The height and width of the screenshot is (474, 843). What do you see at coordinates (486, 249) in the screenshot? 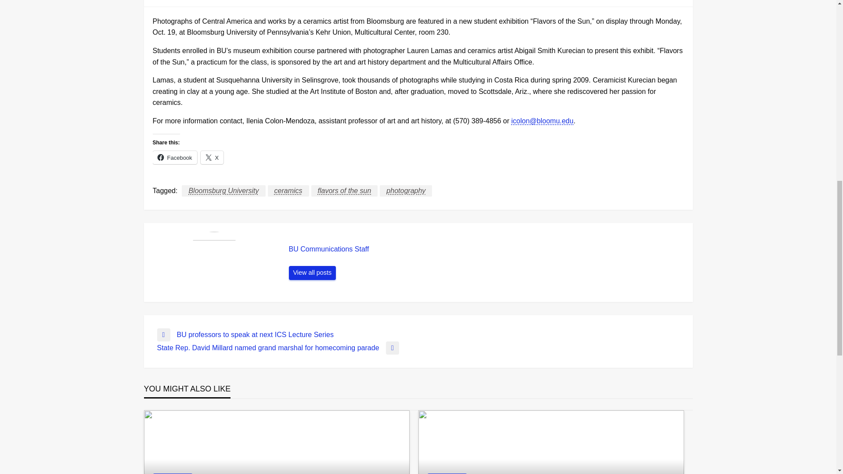
I see `BU Communications Staff` at bounding box center [486, 249].